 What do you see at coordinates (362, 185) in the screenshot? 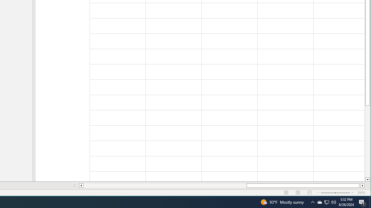
I see `Column right` at bounding box center [362, 185].